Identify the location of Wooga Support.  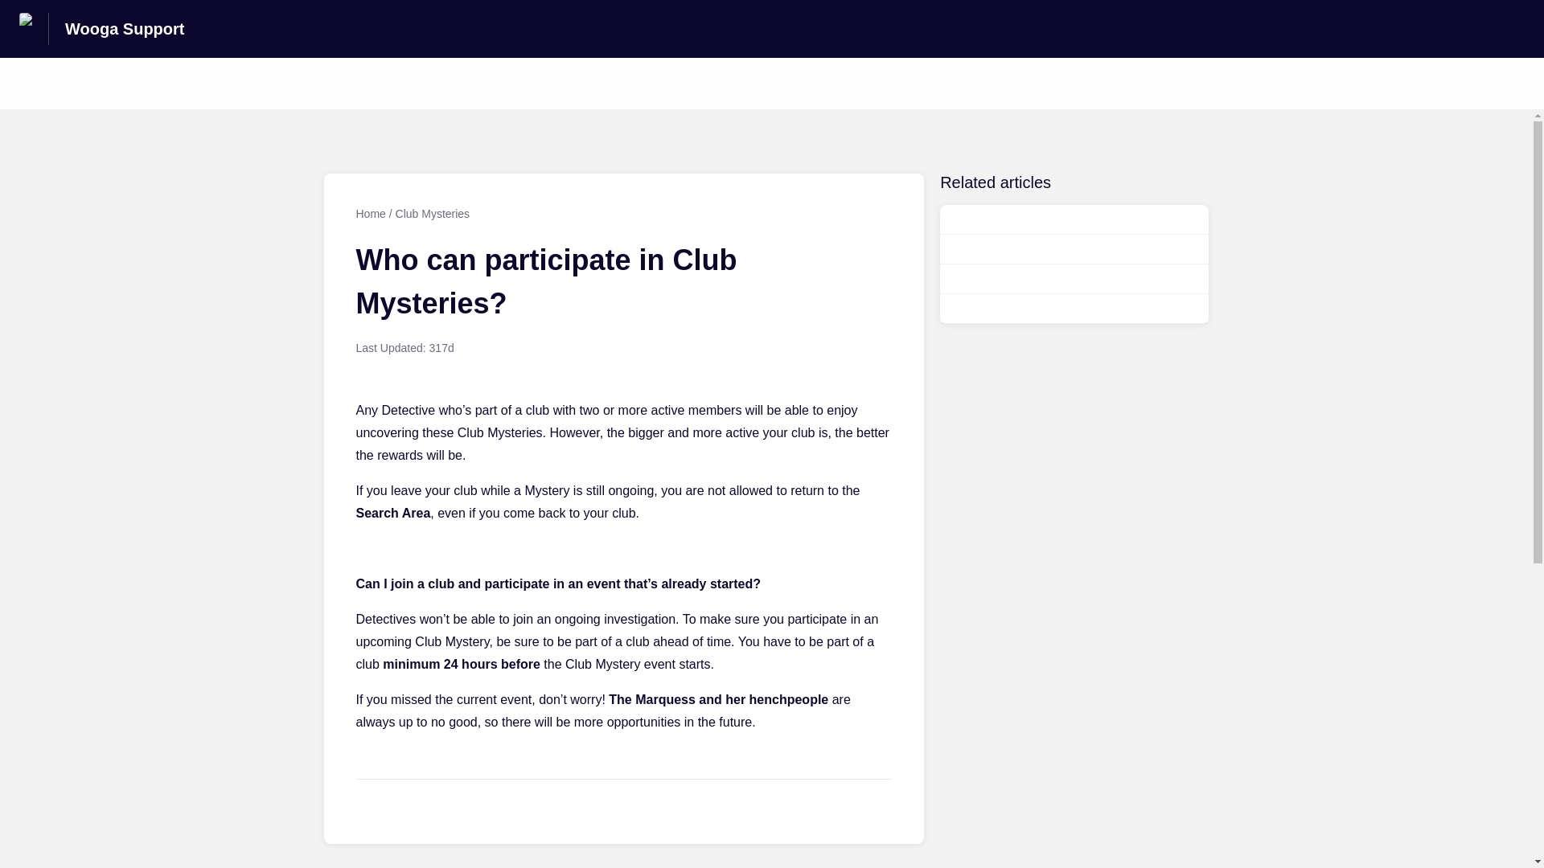
(125, 28).